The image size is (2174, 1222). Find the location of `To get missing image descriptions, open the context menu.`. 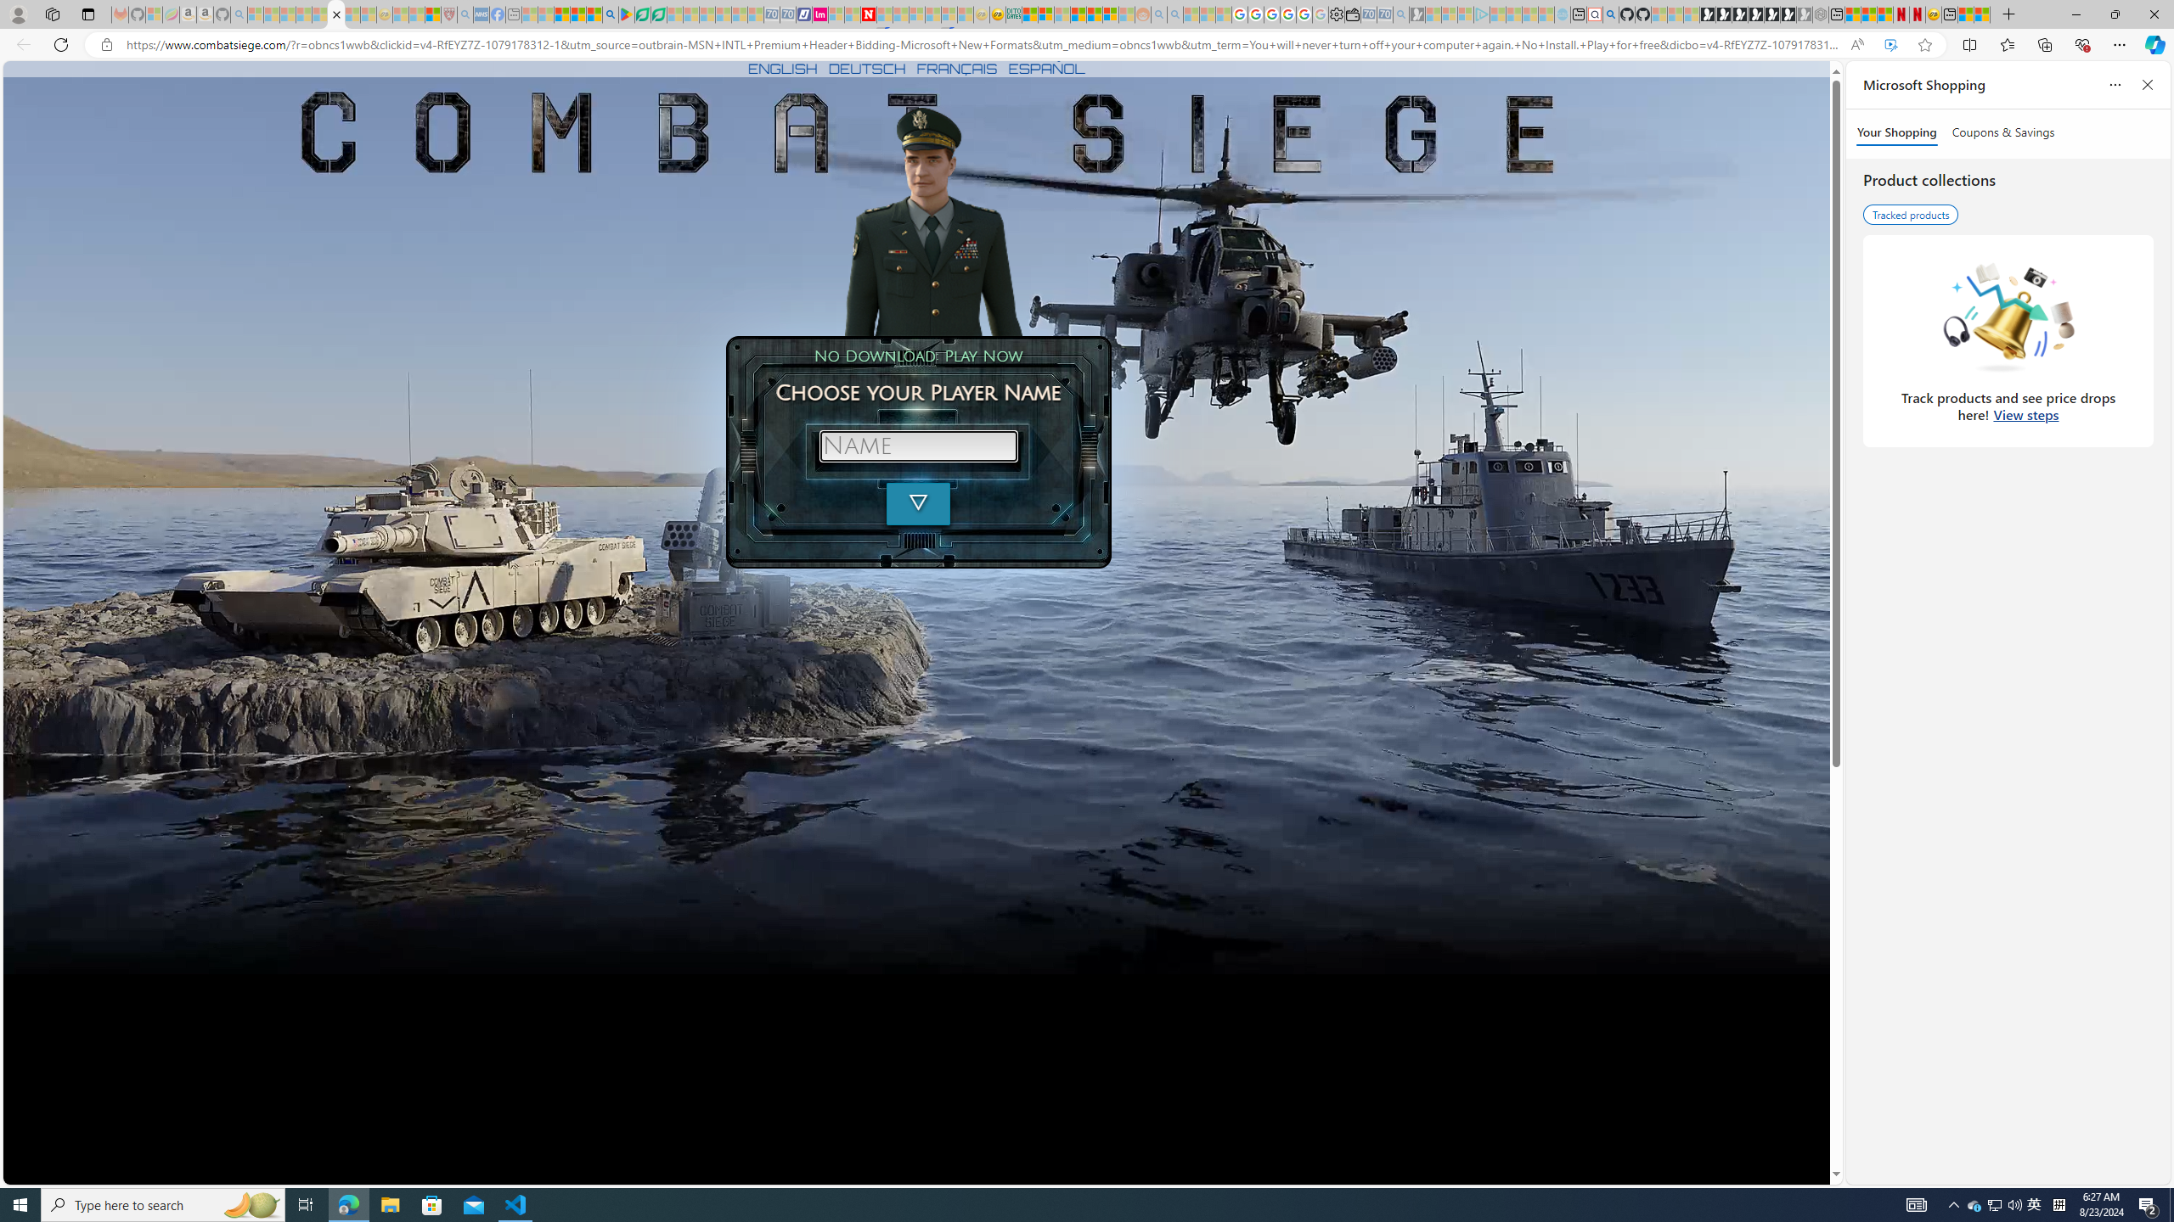

To get missing image descriptions, open the context menu. is located at coordinates (932, 221).